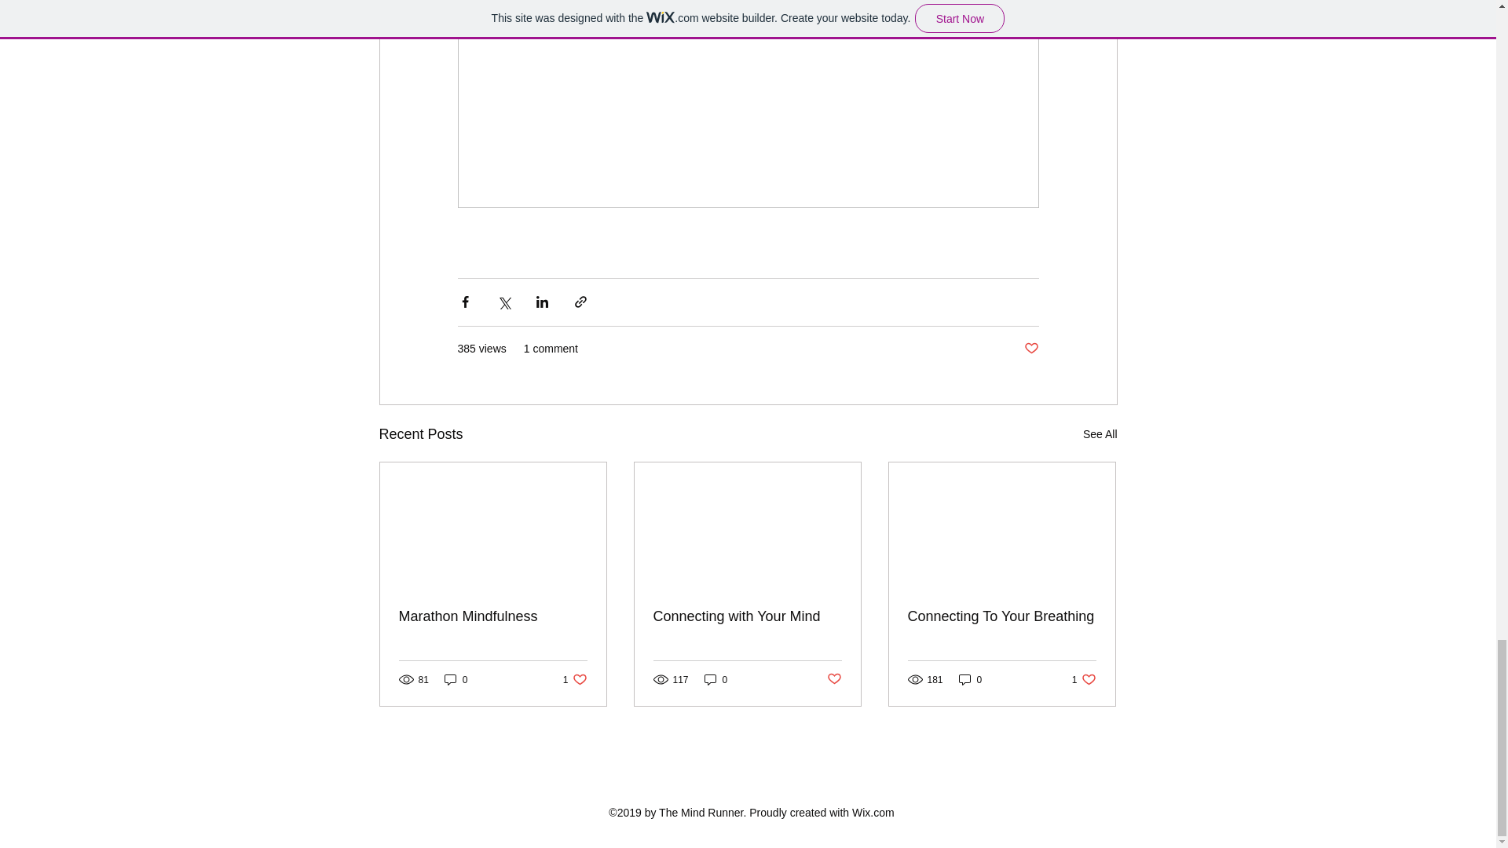  What do you see at coordinates (1100, 434) in the screenshot?
I see `See All` at bounding box center [1100, 434].